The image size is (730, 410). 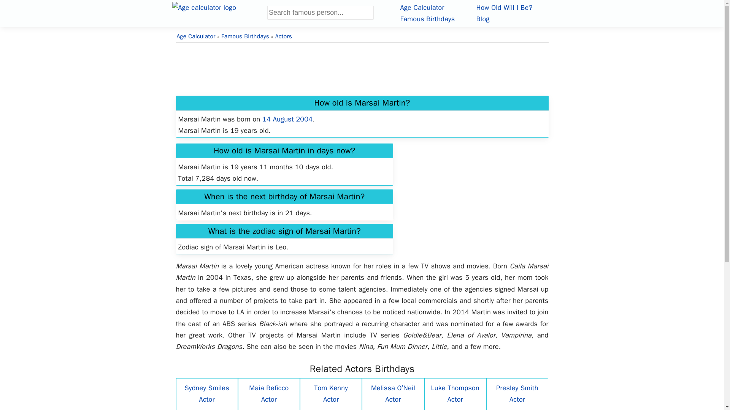 I want to click on How Old Will I Be In The Future?, so click(x=504, y=8).